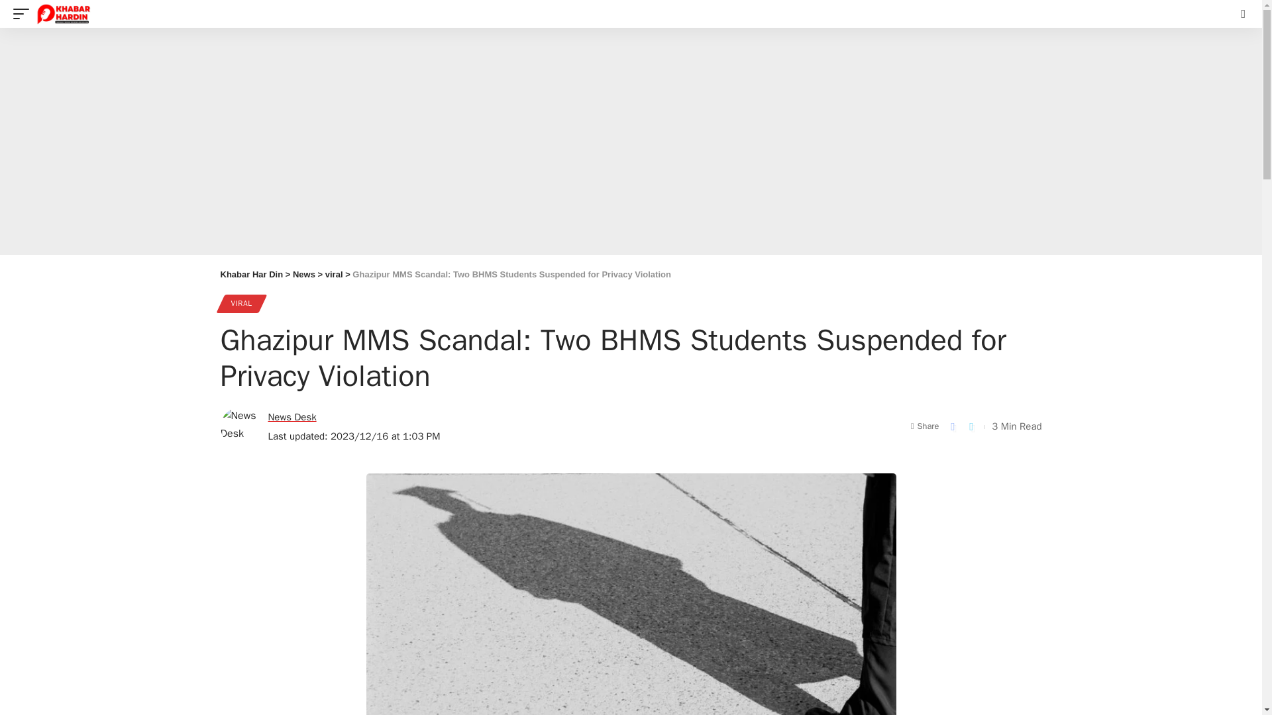  Describe the element at coordinates (1226, 71) in the screenshot. I see `Search` at that location.